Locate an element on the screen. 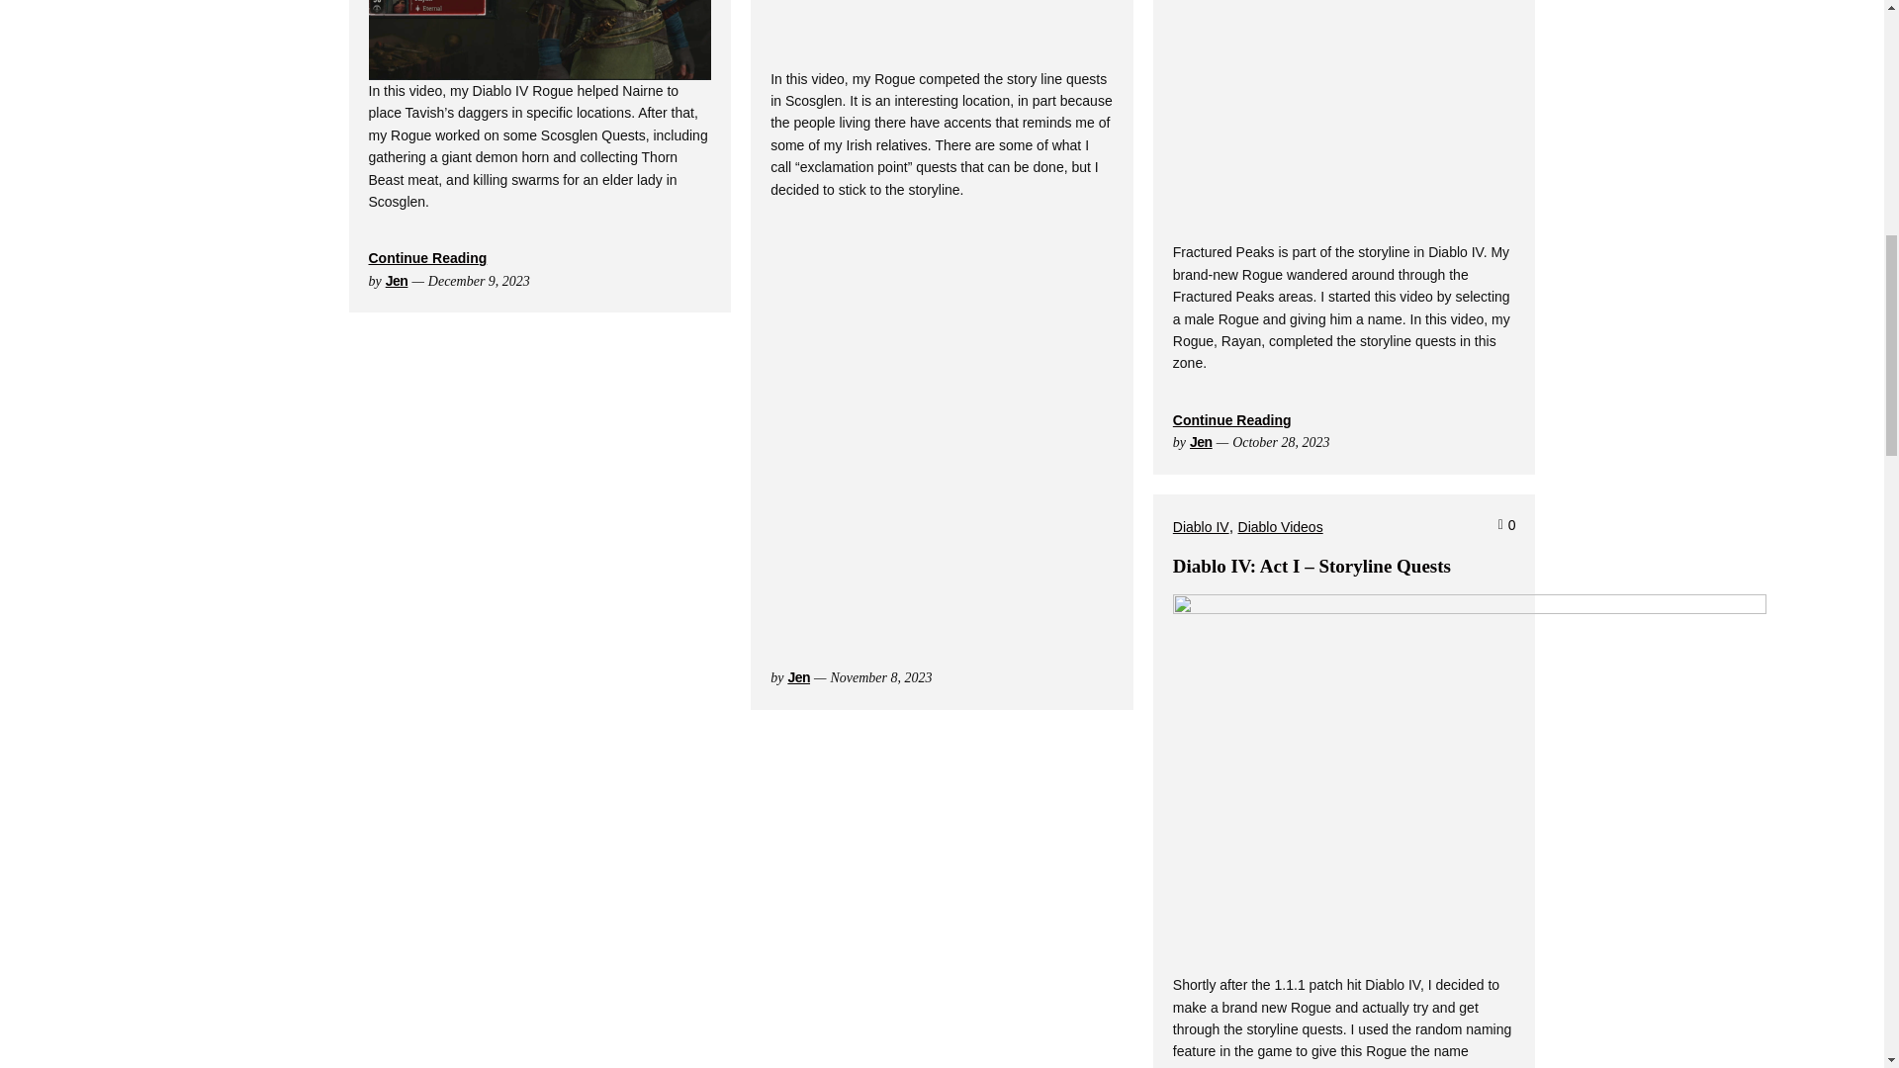 This screenshot has width=1899, height=1068. Jen is located at coordinates (396, 281).